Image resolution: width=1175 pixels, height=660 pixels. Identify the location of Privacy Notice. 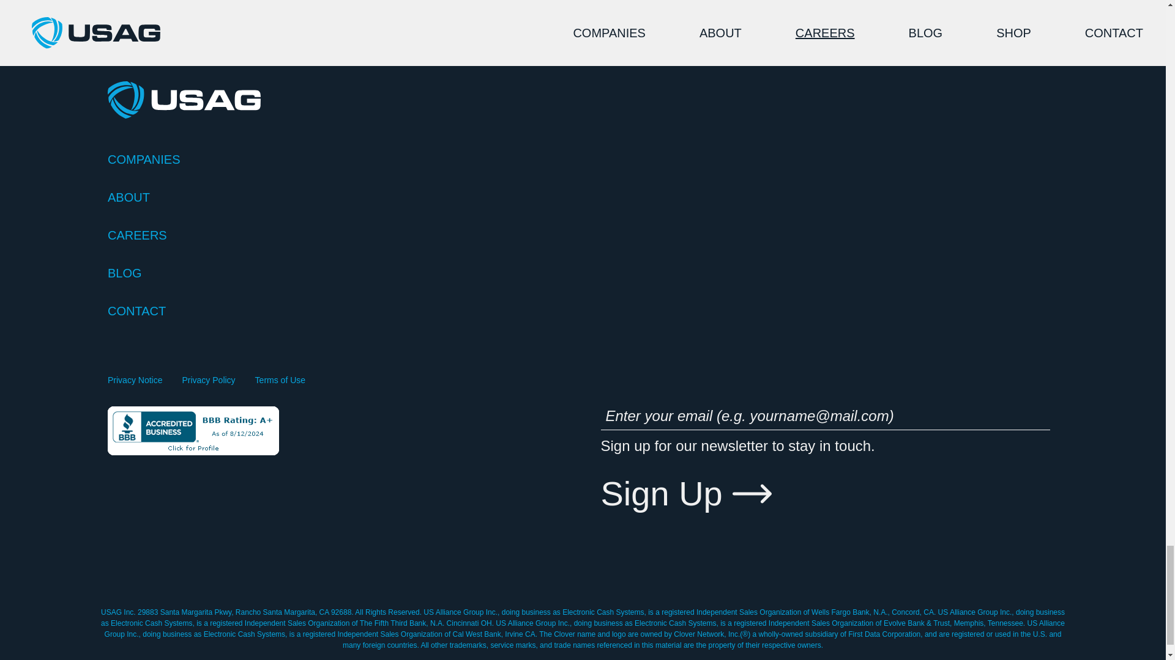
(135, 380).